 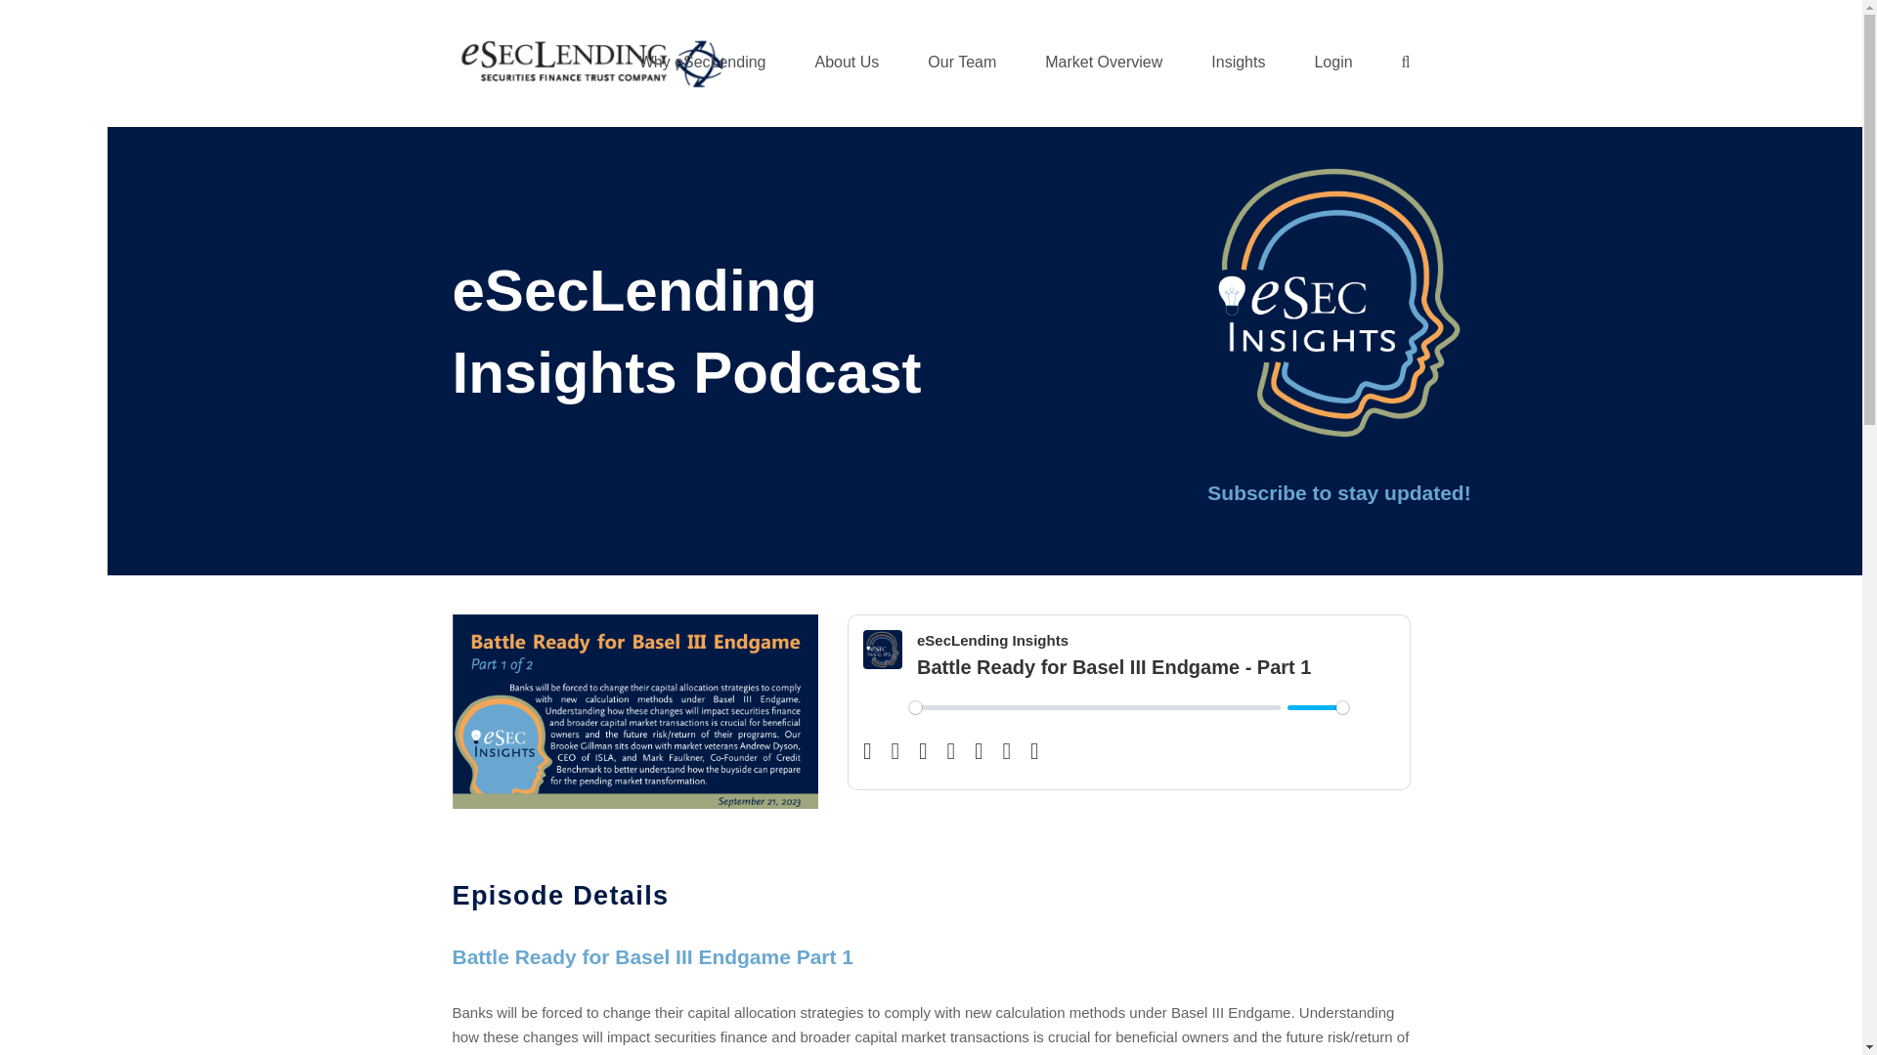 What do you see at coordinates (846, 63) in the screenshot?
I see `About Us` at bounding box center [846, 63].